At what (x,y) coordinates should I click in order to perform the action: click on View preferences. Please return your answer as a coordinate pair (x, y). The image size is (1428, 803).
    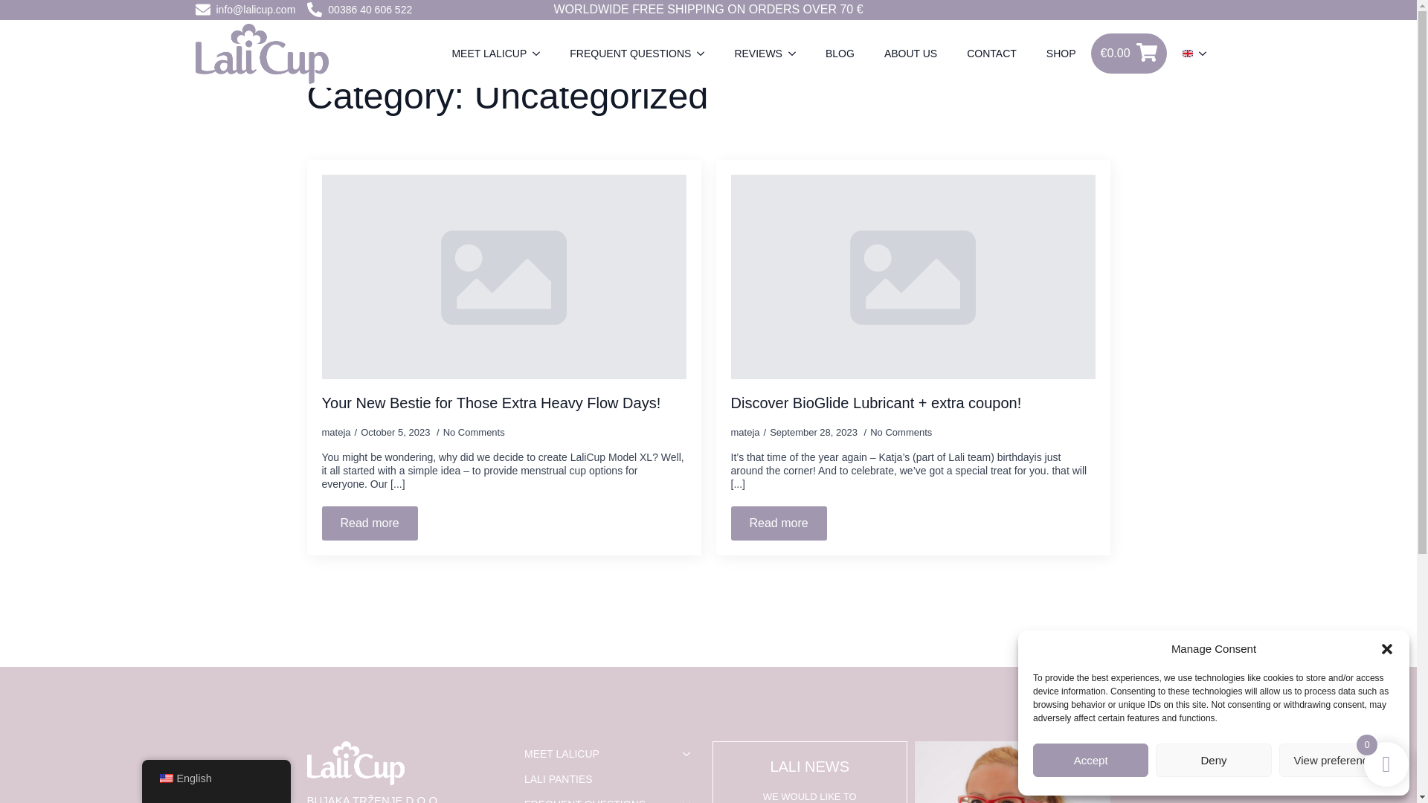
    Looking at the image, I should click on (1337, 760).